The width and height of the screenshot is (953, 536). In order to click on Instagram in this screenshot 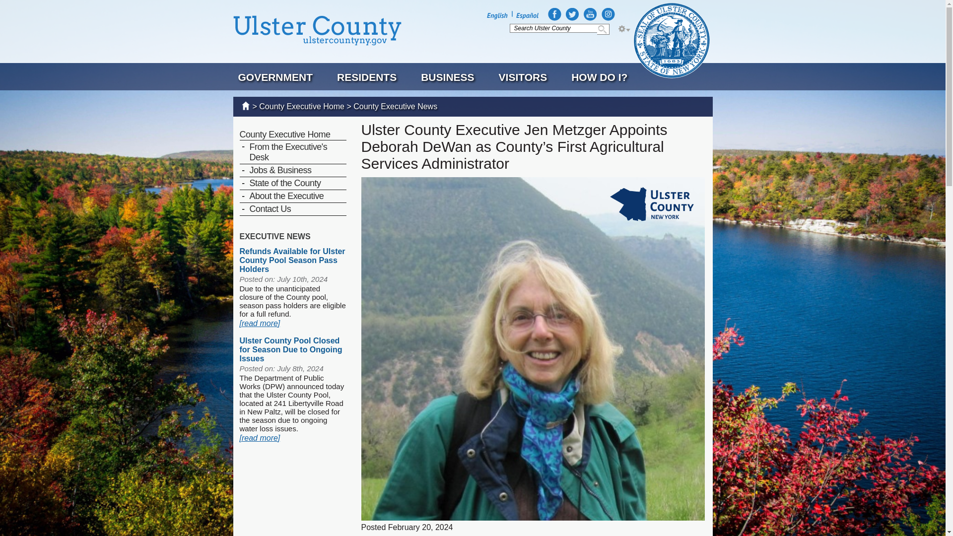, I will do `click(608, 14)`.